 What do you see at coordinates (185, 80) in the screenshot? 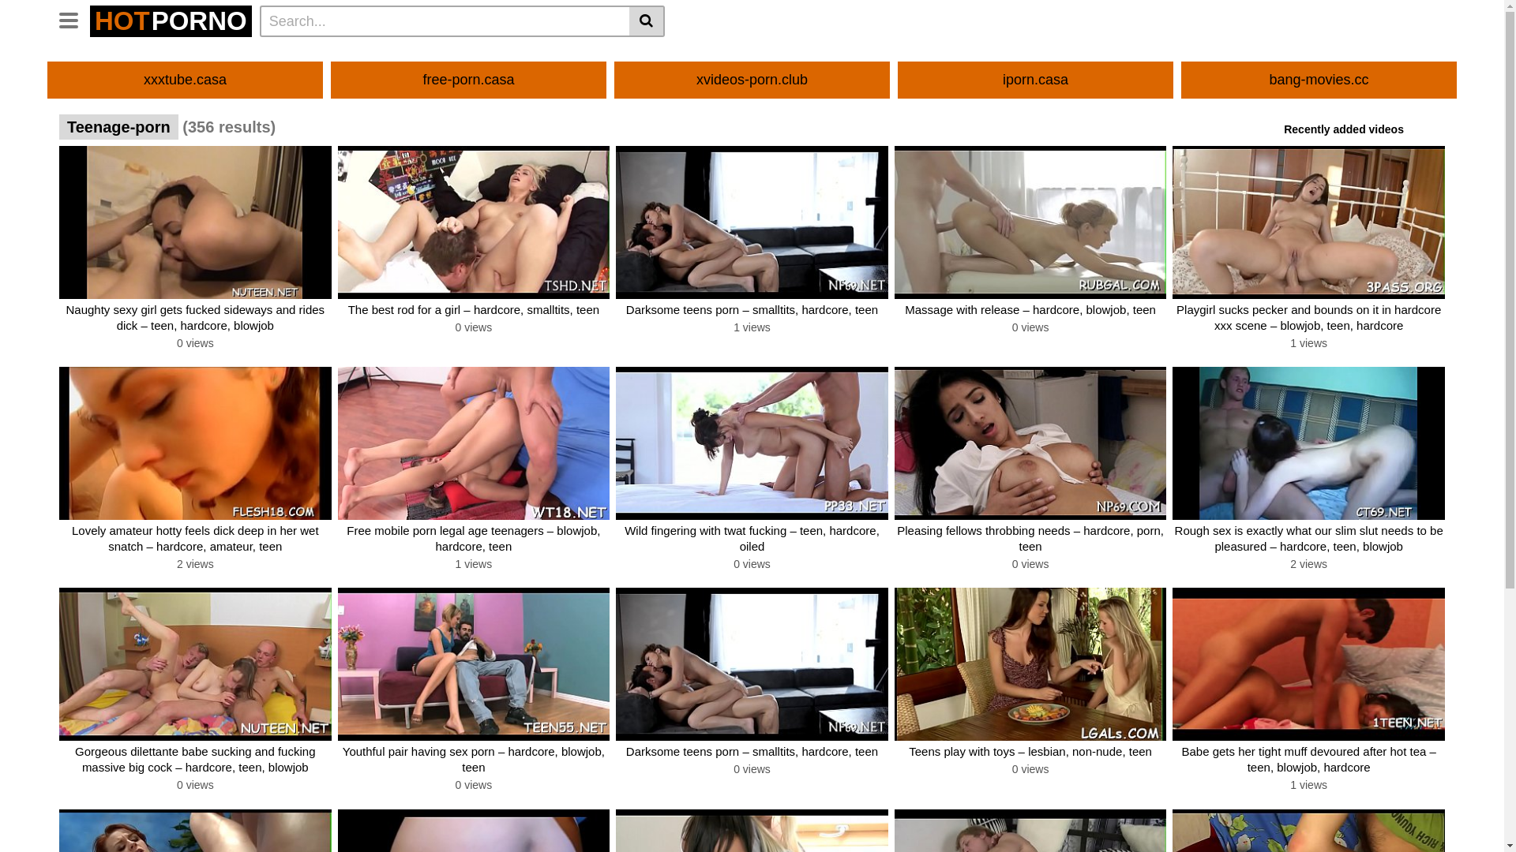
I see `xxxtube.casa` at bounding box center [185, 80].